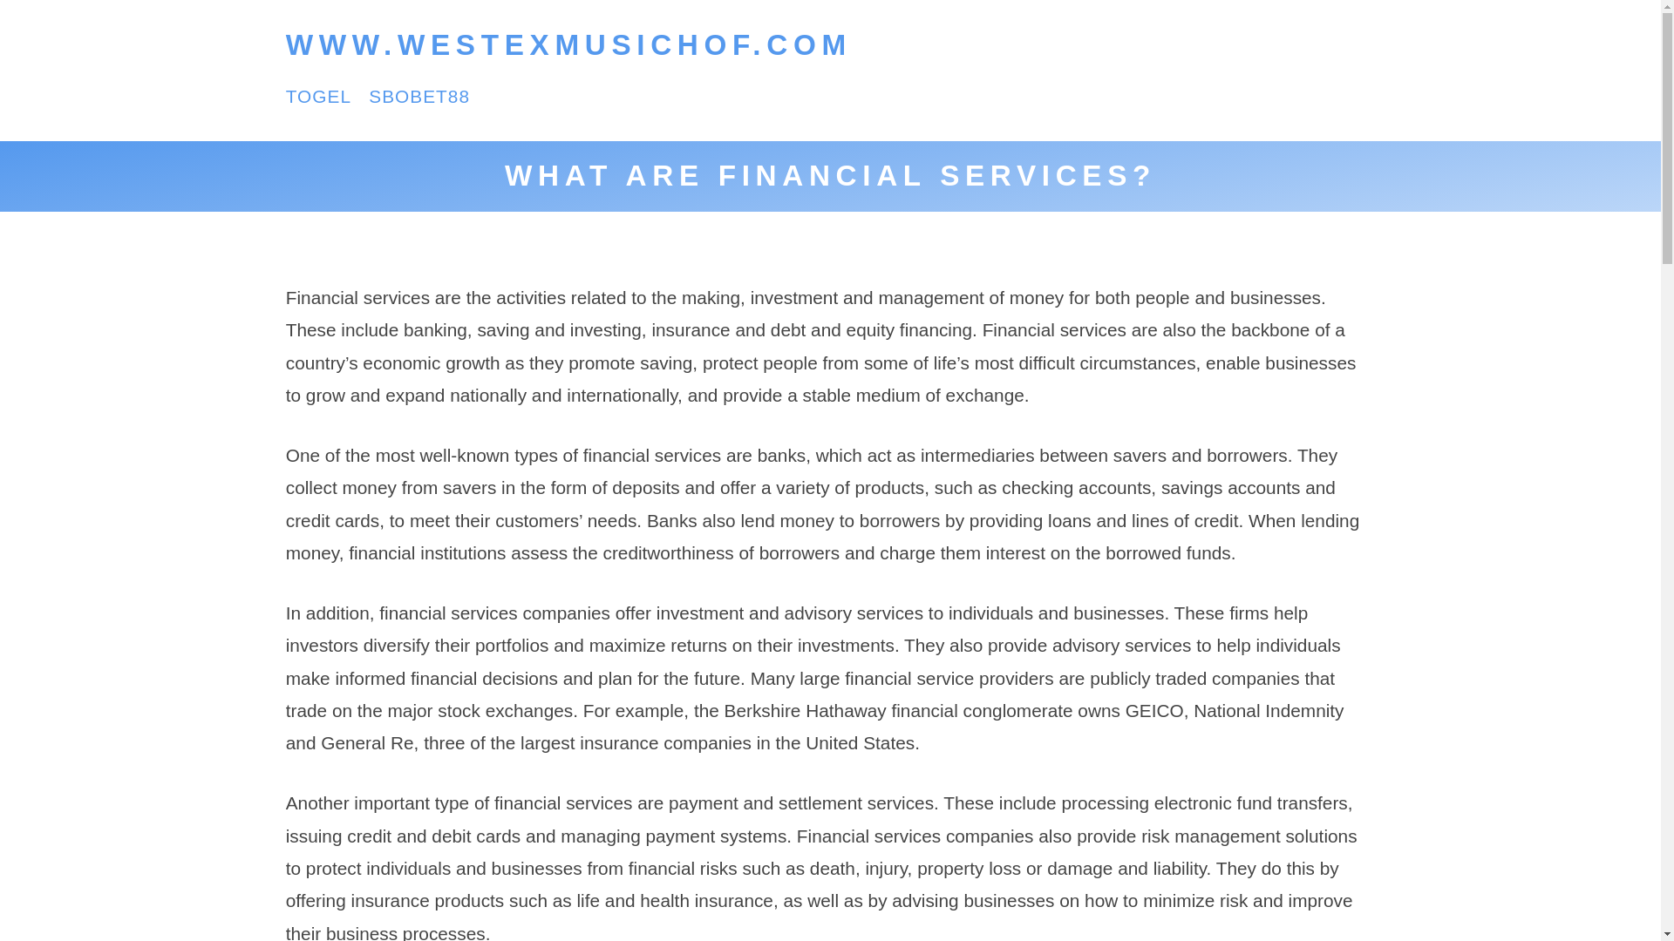  What do you see at coordinates (418, 96) in the screenshot?
I see `SBOBET88` at bounding box center [418, 96].